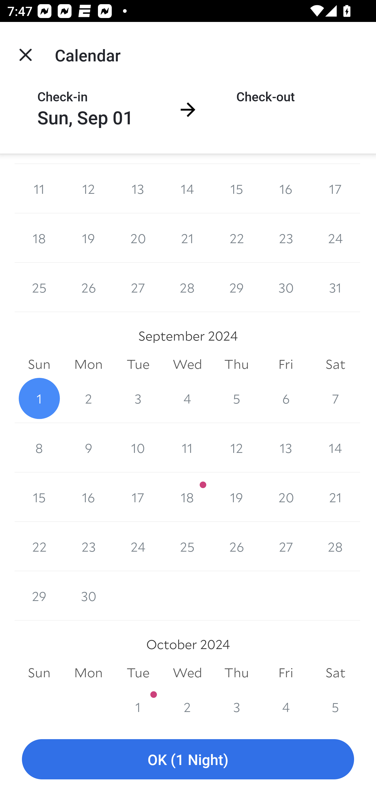 The width and height of the screenshot is (376, 794). Describe the element at coordinates (39, 364) in the screenshot. I see `Sun` at that location.